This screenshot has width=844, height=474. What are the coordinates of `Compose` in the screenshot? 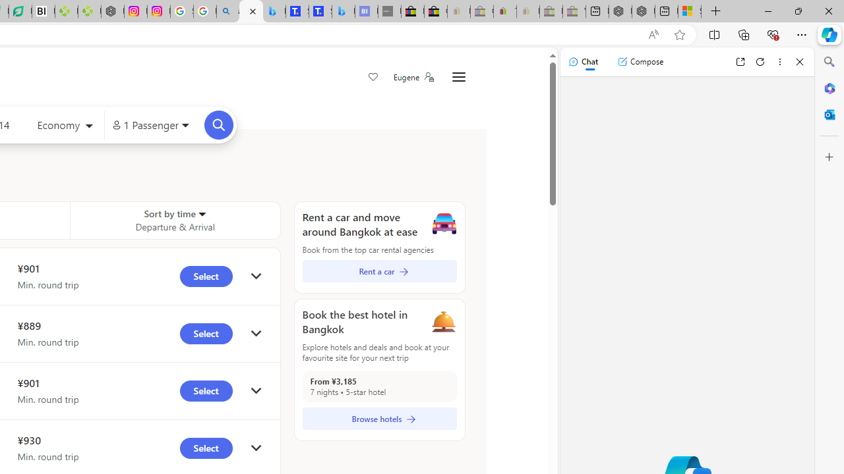 It's located at (640, 62).